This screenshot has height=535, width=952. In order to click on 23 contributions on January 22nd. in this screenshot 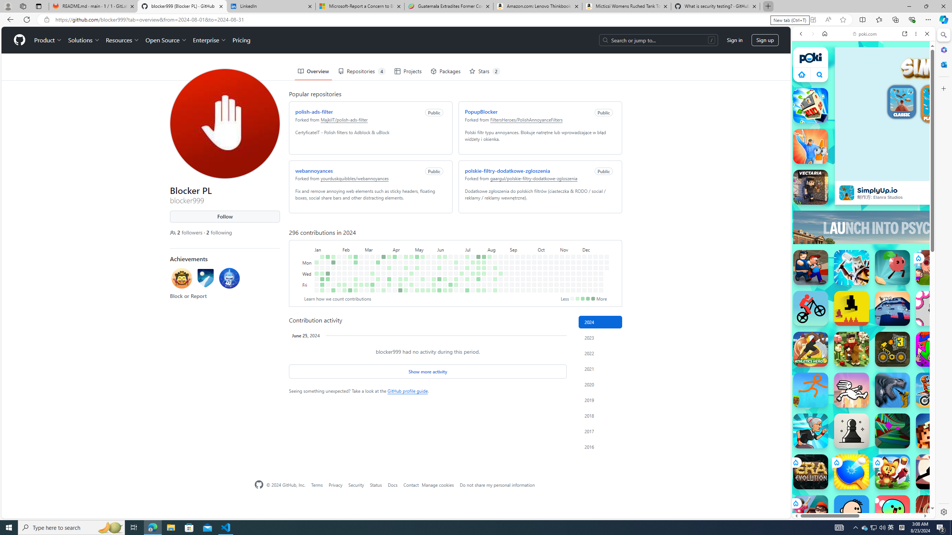, I will do `click(333, 262)`.